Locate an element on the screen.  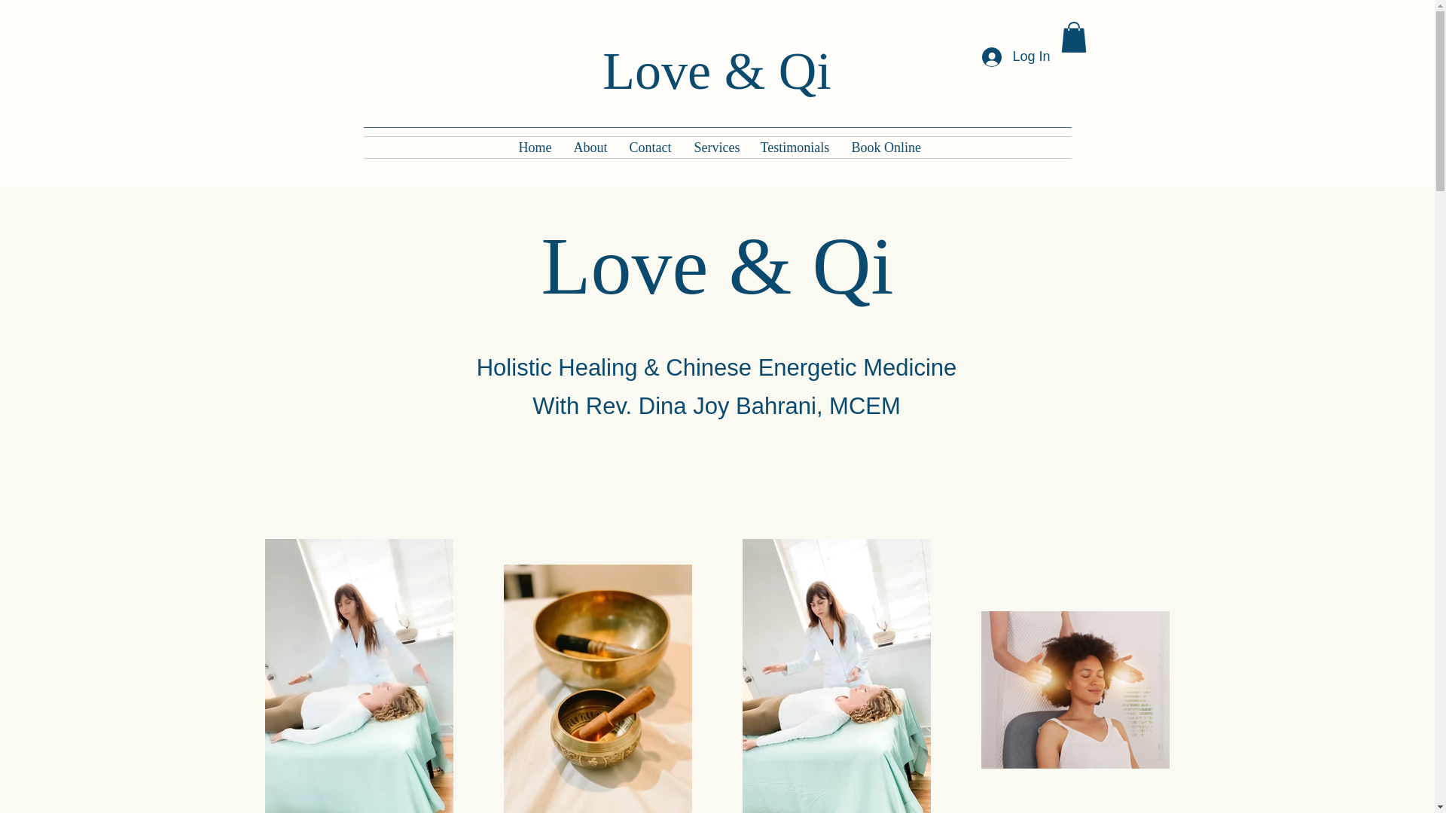
Services is located at coordinates (715, 148).